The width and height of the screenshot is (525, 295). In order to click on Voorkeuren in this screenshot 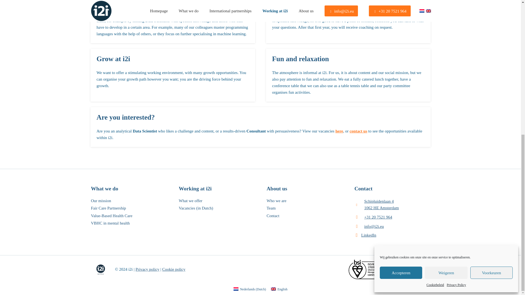, I will do `click(492, 26)`.